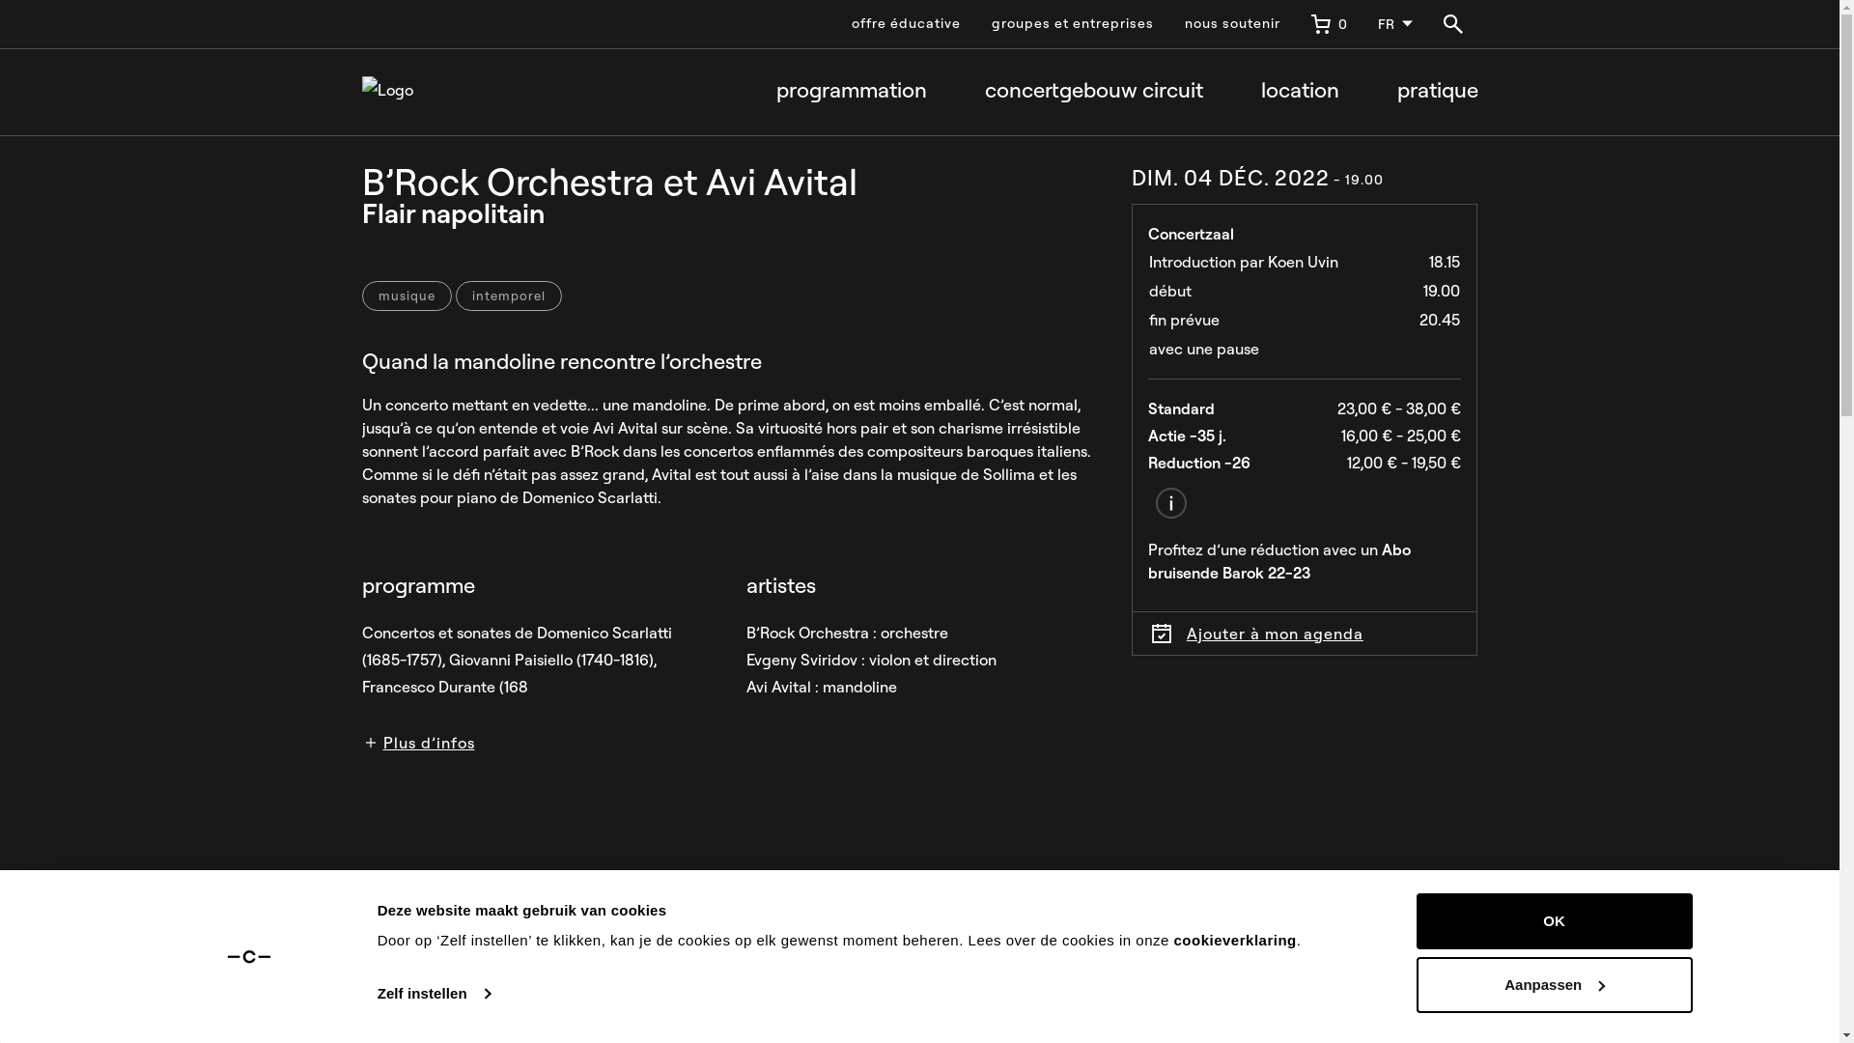 This screenshot has width=1854, height=1043. I want to click on location, so click(1300, 92).